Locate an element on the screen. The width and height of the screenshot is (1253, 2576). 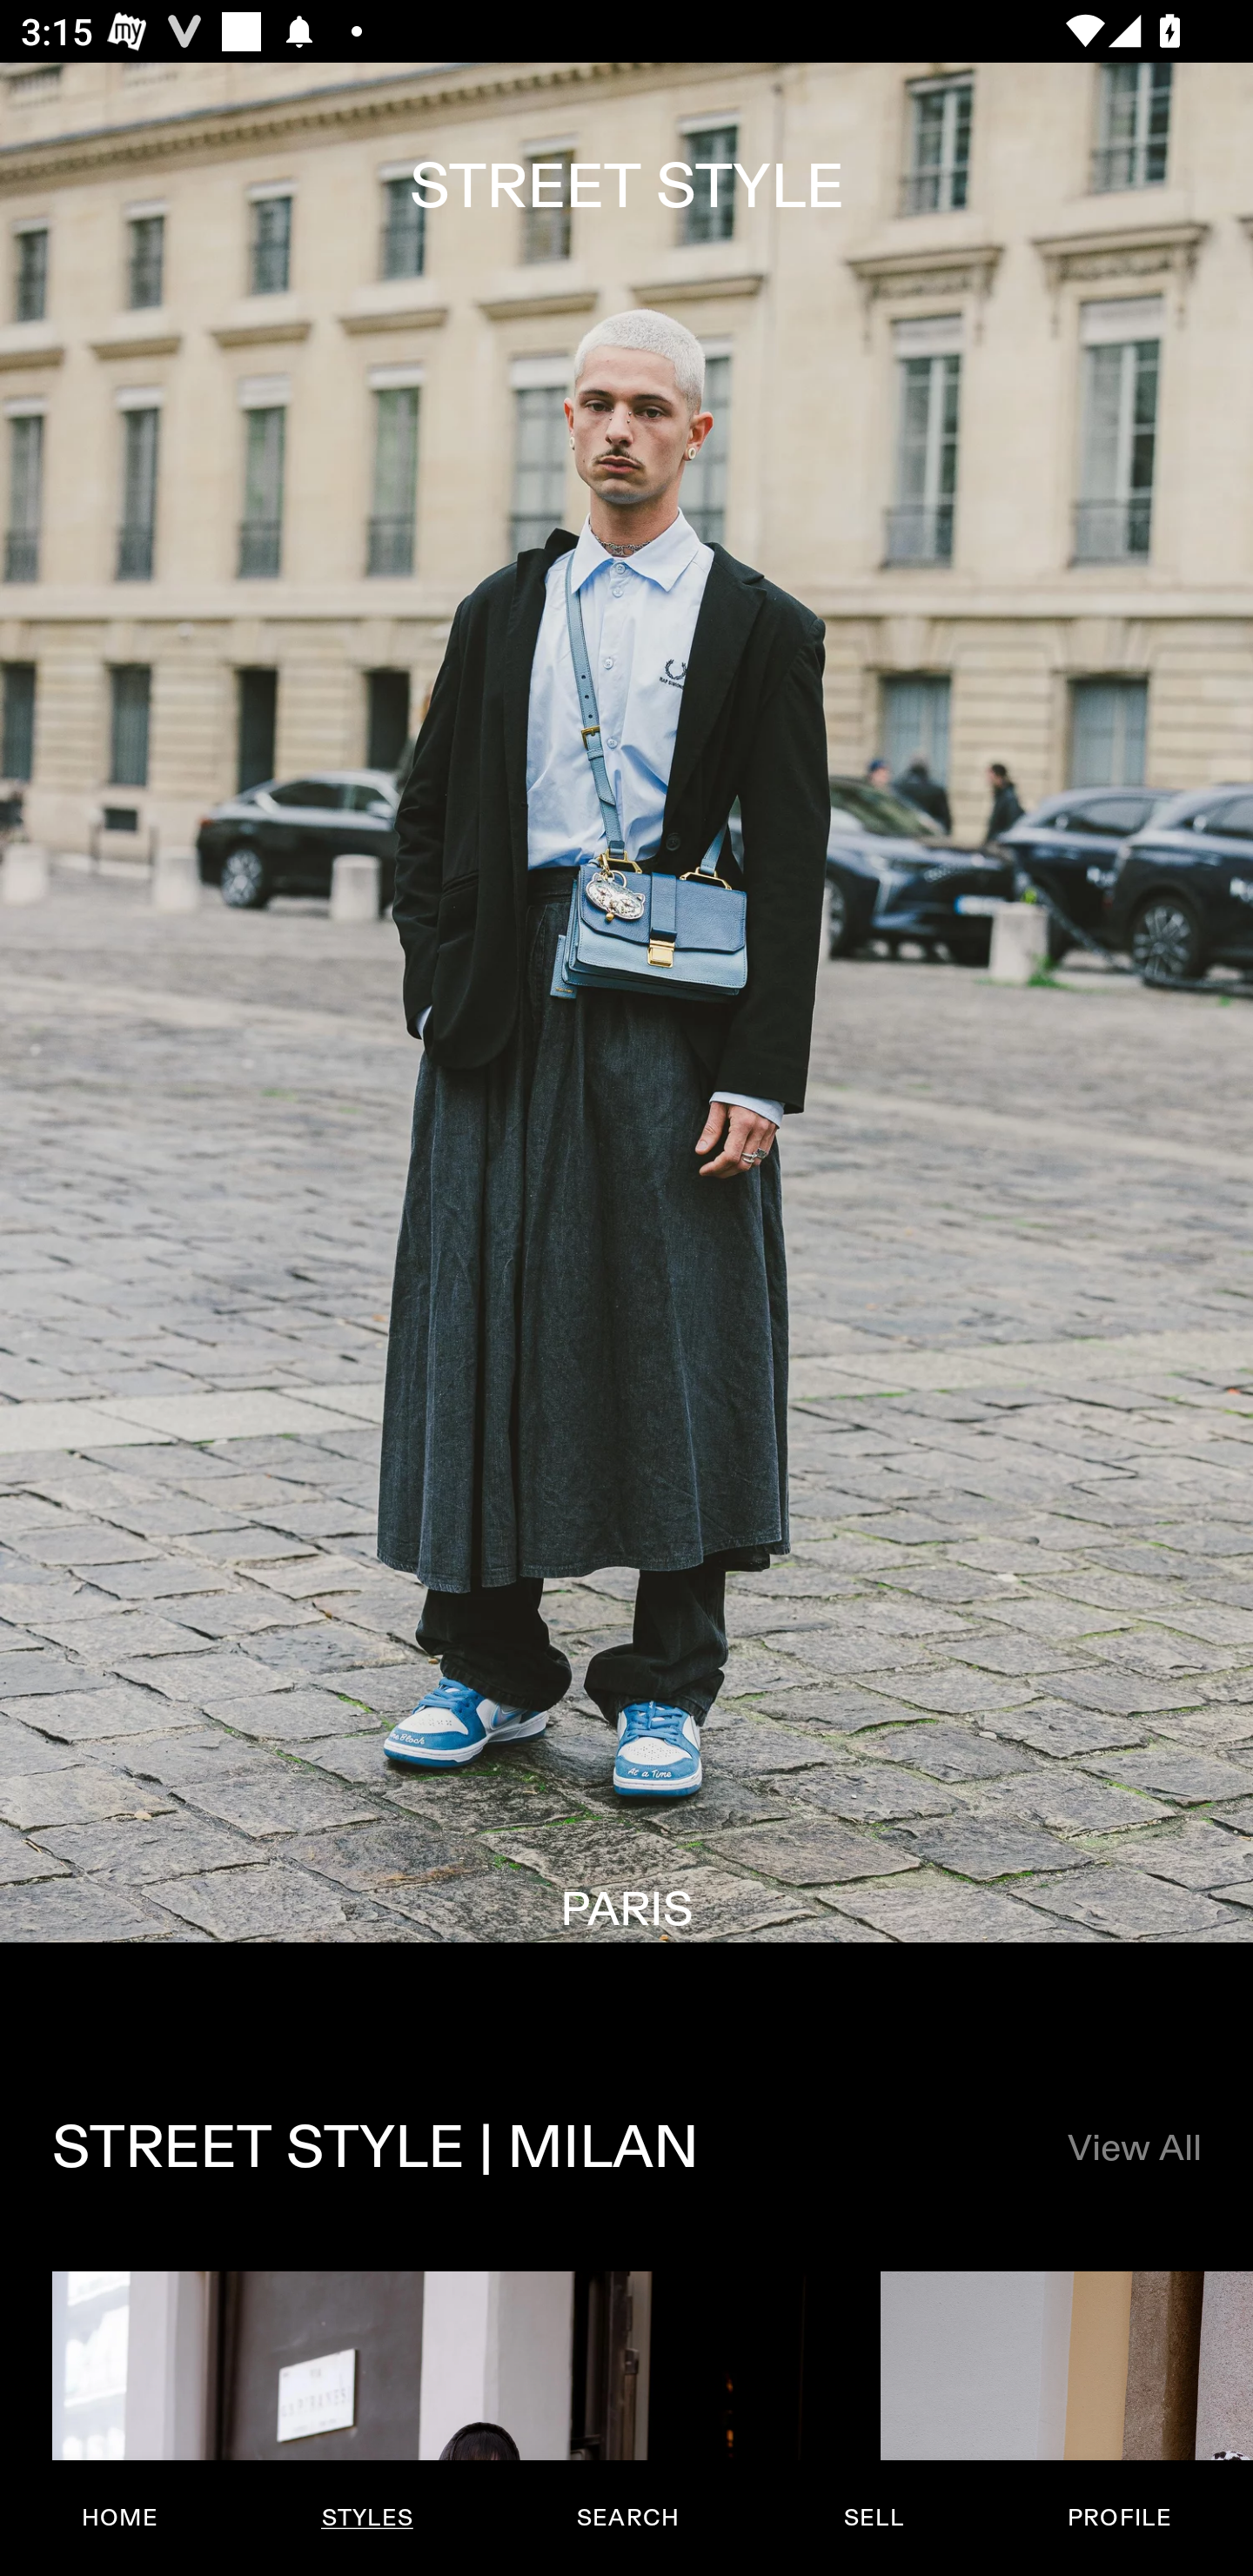
View All is located at coordinates (1133, 2150).